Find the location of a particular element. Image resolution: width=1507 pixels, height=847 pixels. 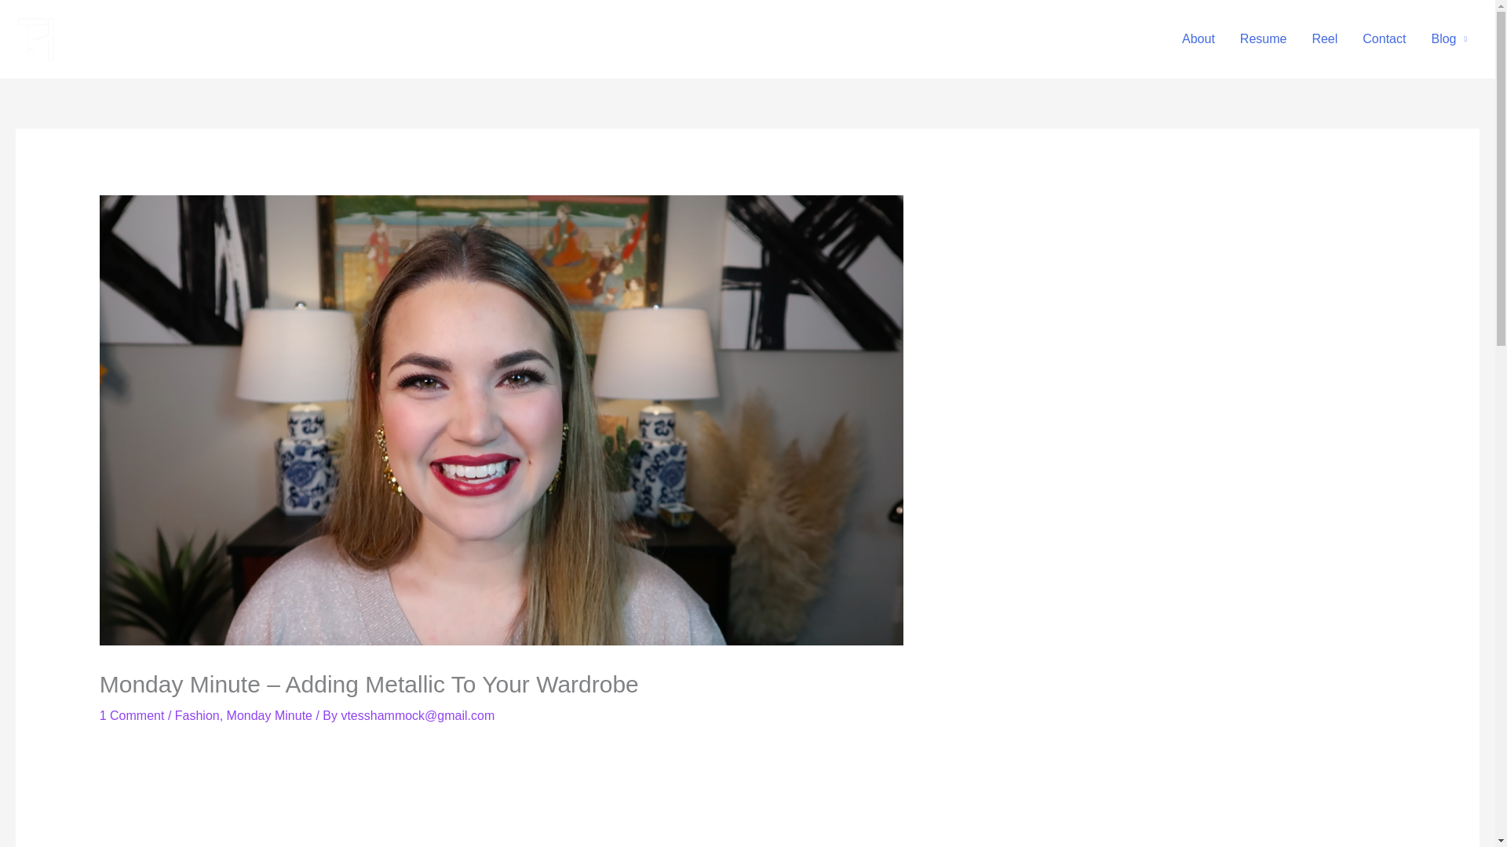

Reel is located at coordinates (1325, 39).